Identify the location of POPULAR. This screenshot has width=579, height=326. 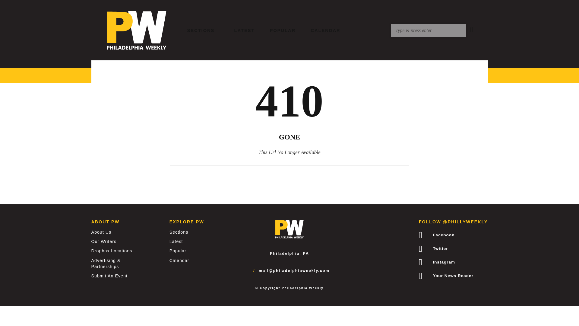
(283, 30).